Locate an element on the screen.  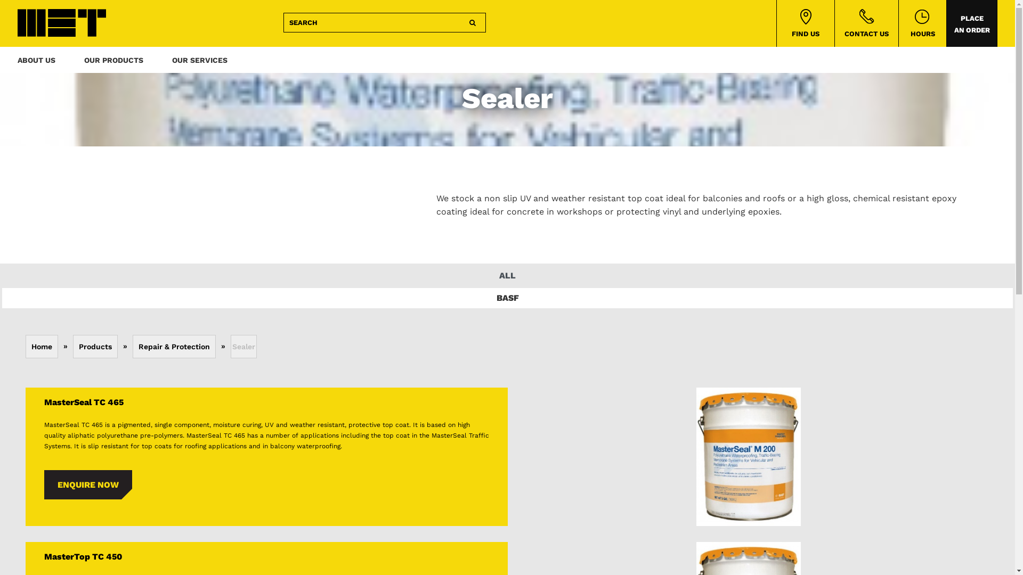
ABOUT US is located at coordinates (36, 64).